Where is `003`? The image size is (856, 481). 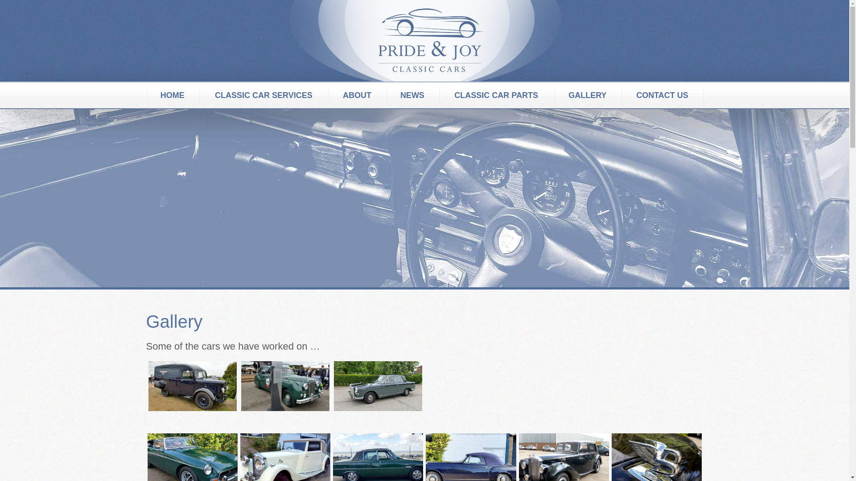
003 is located at coordinates (378, 457).